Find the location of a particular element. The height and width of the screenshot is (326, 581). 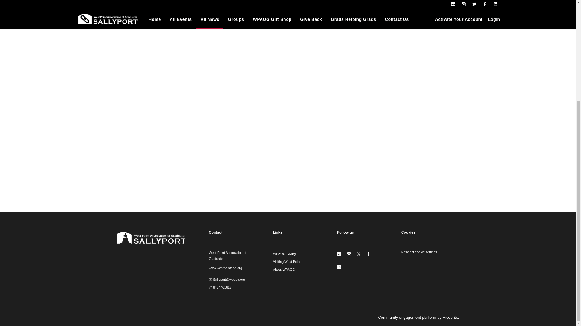

WPAOG Flickr flickr profile is located at coordinates (339, 254).